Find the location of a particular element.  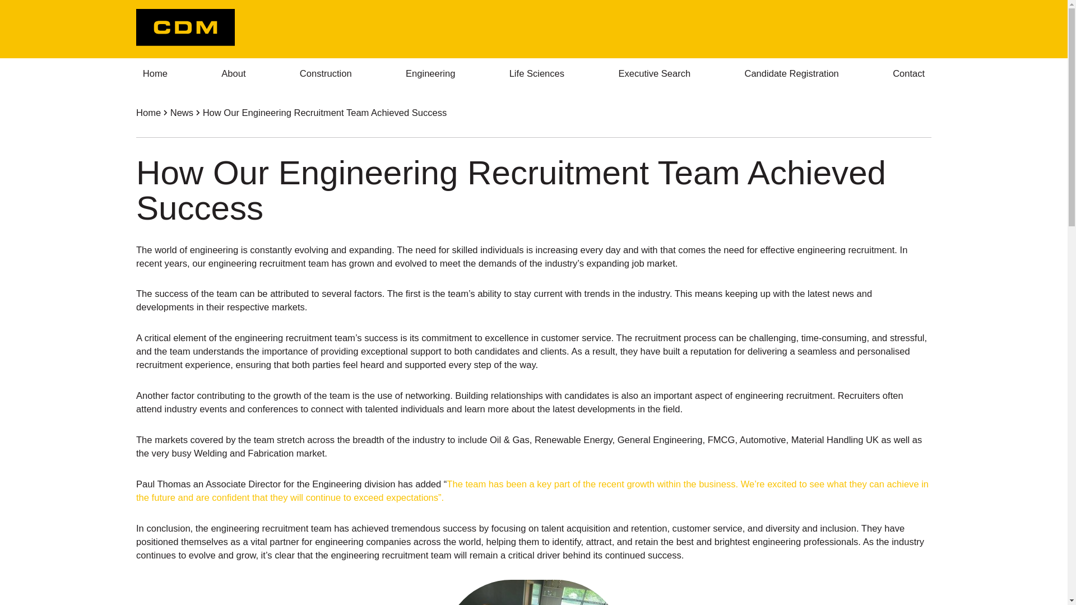

Engineering is located at coordinates (430, 74).